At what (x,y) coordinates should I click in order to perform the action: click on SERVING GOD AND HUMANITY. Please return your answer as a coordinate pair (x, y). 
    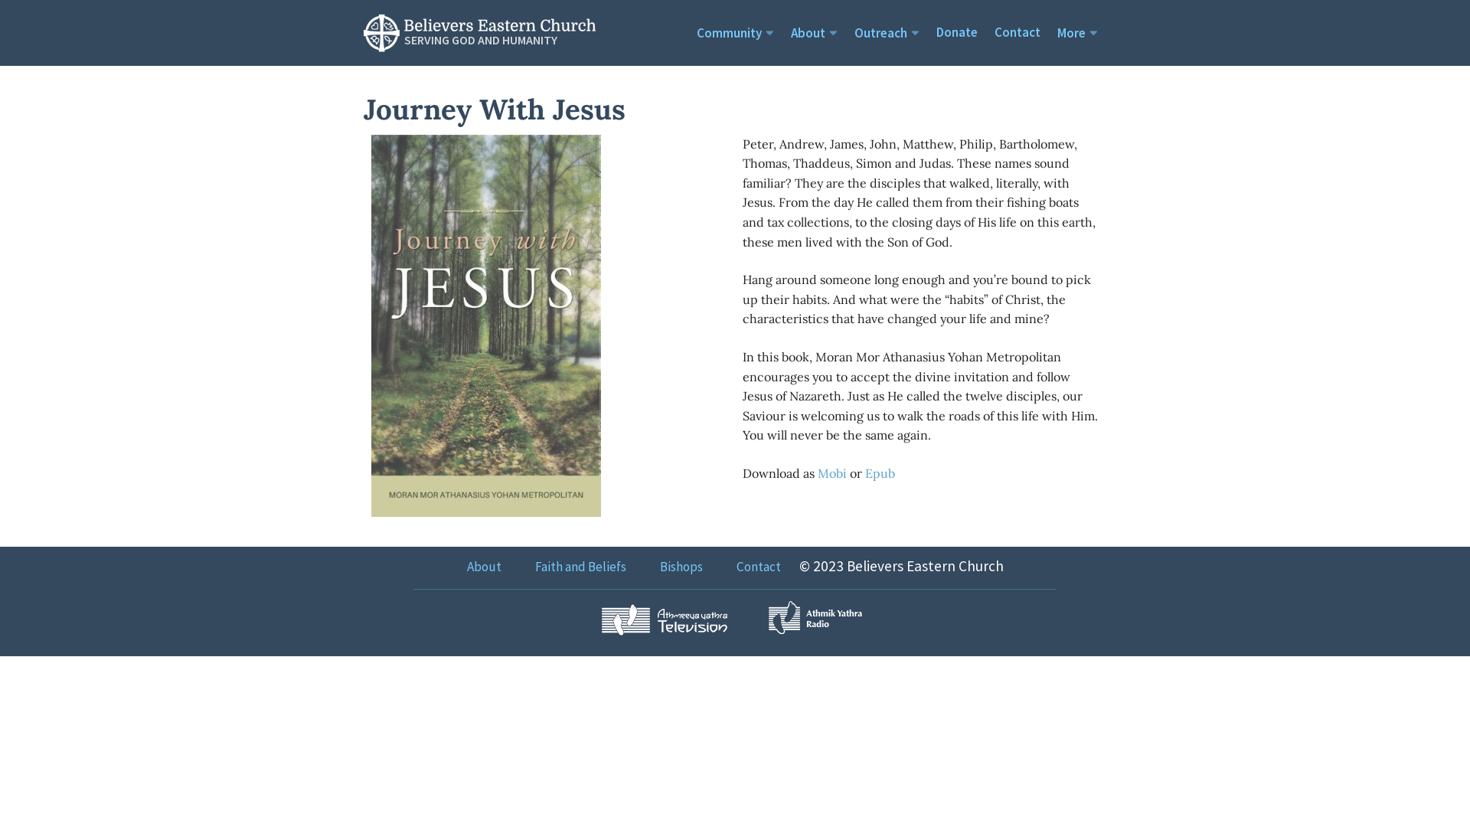
    Looking at the image, I should click on (479, 29).